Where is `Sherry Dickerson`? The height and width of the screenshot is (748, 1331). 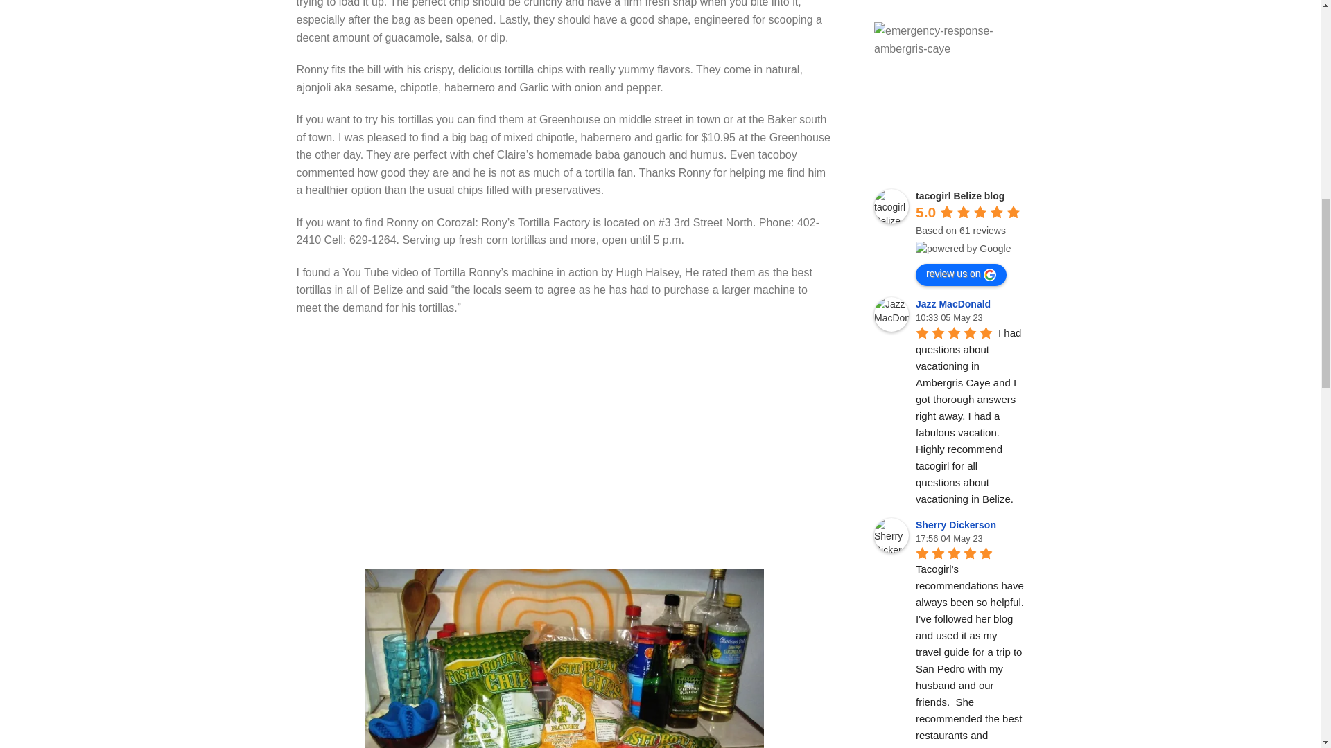
Sherry Dickerson is located at coordinates (891, 535).